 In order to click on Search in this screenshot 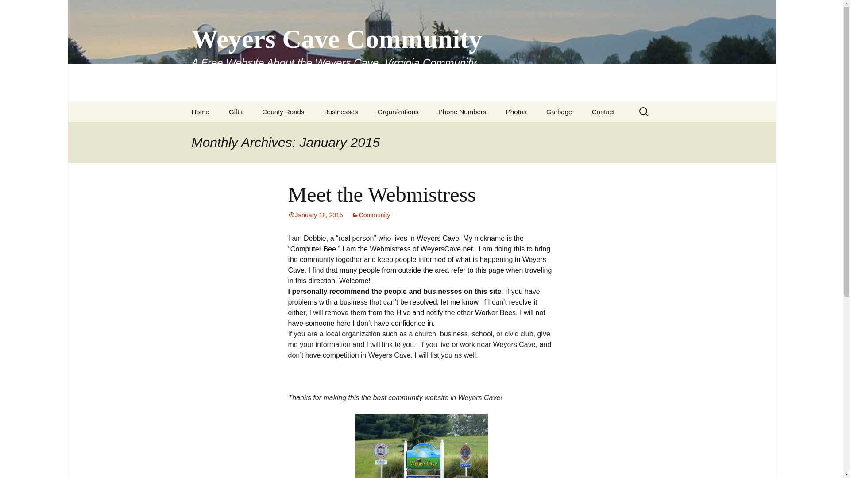, I will do `click(11, 9)`.